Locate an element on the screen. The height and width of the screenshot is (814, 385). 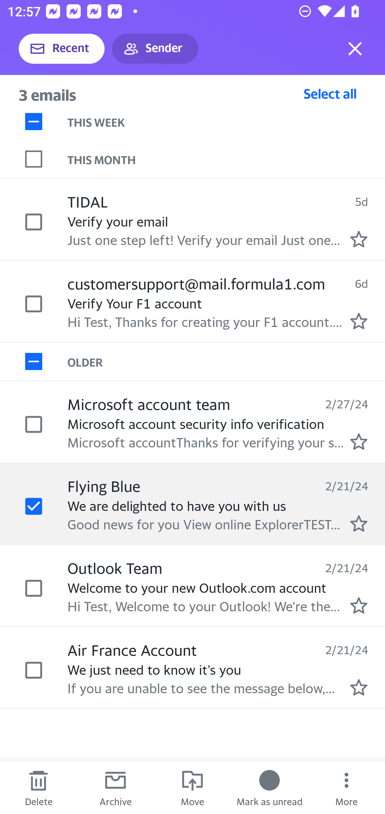
Delete is located at coordinates (38, 788).